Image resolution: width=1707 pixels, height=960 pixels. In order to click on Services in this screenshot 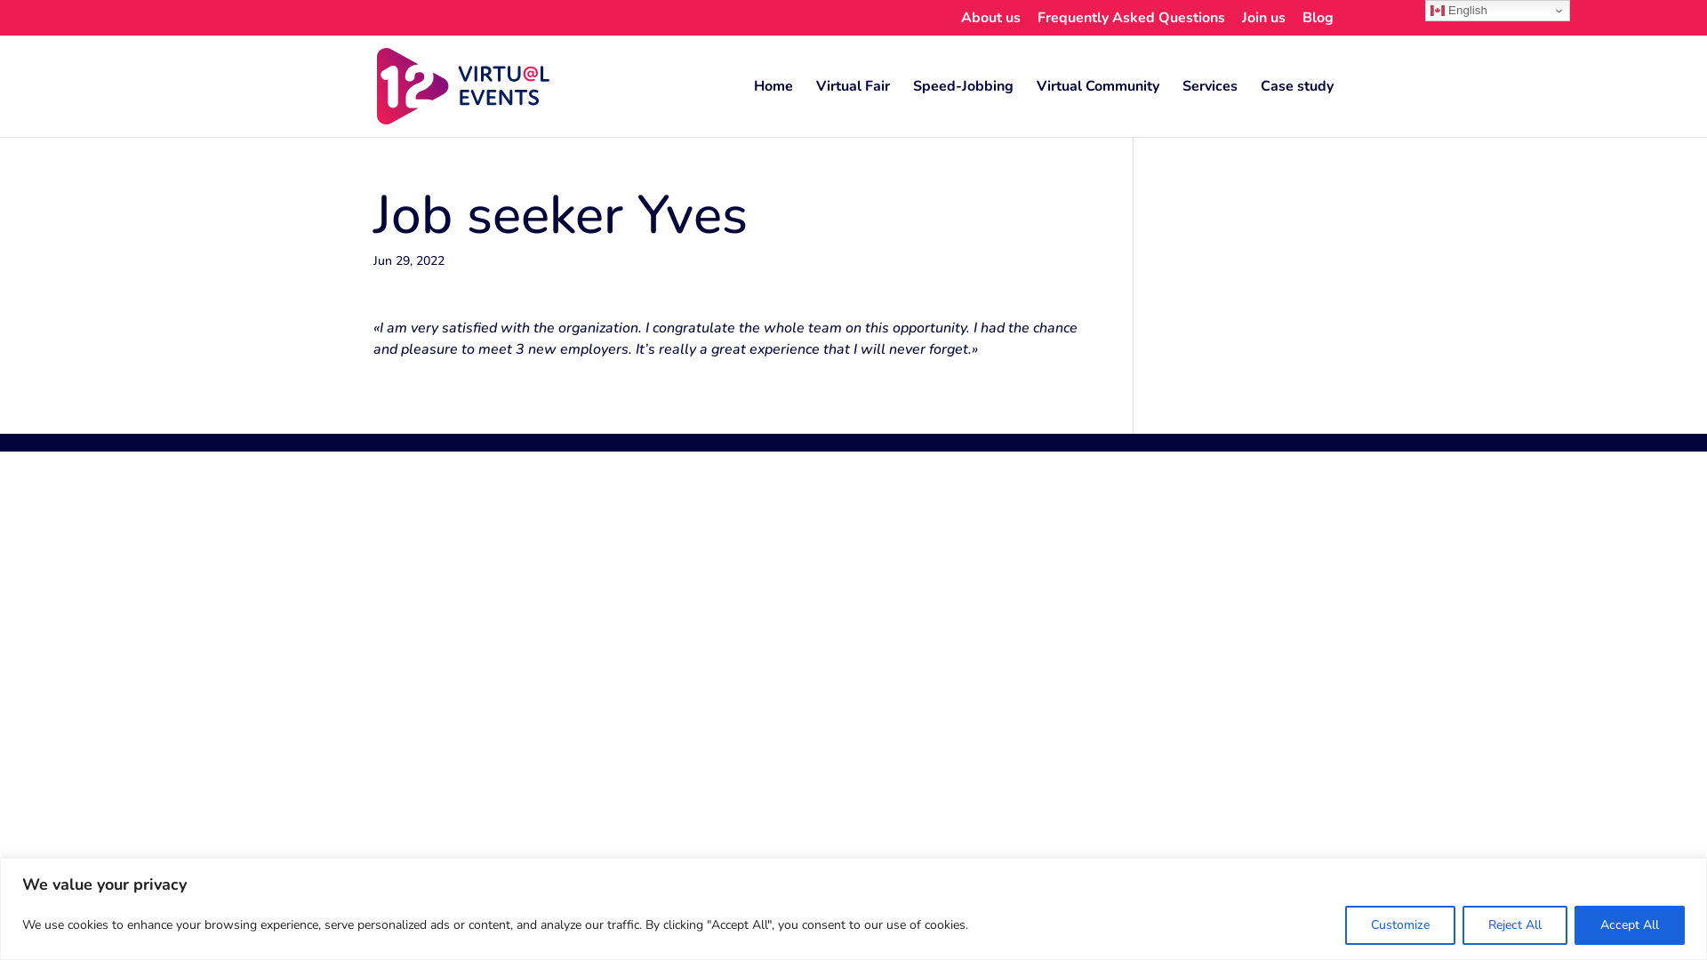, I will do `click(1210, 108)`.